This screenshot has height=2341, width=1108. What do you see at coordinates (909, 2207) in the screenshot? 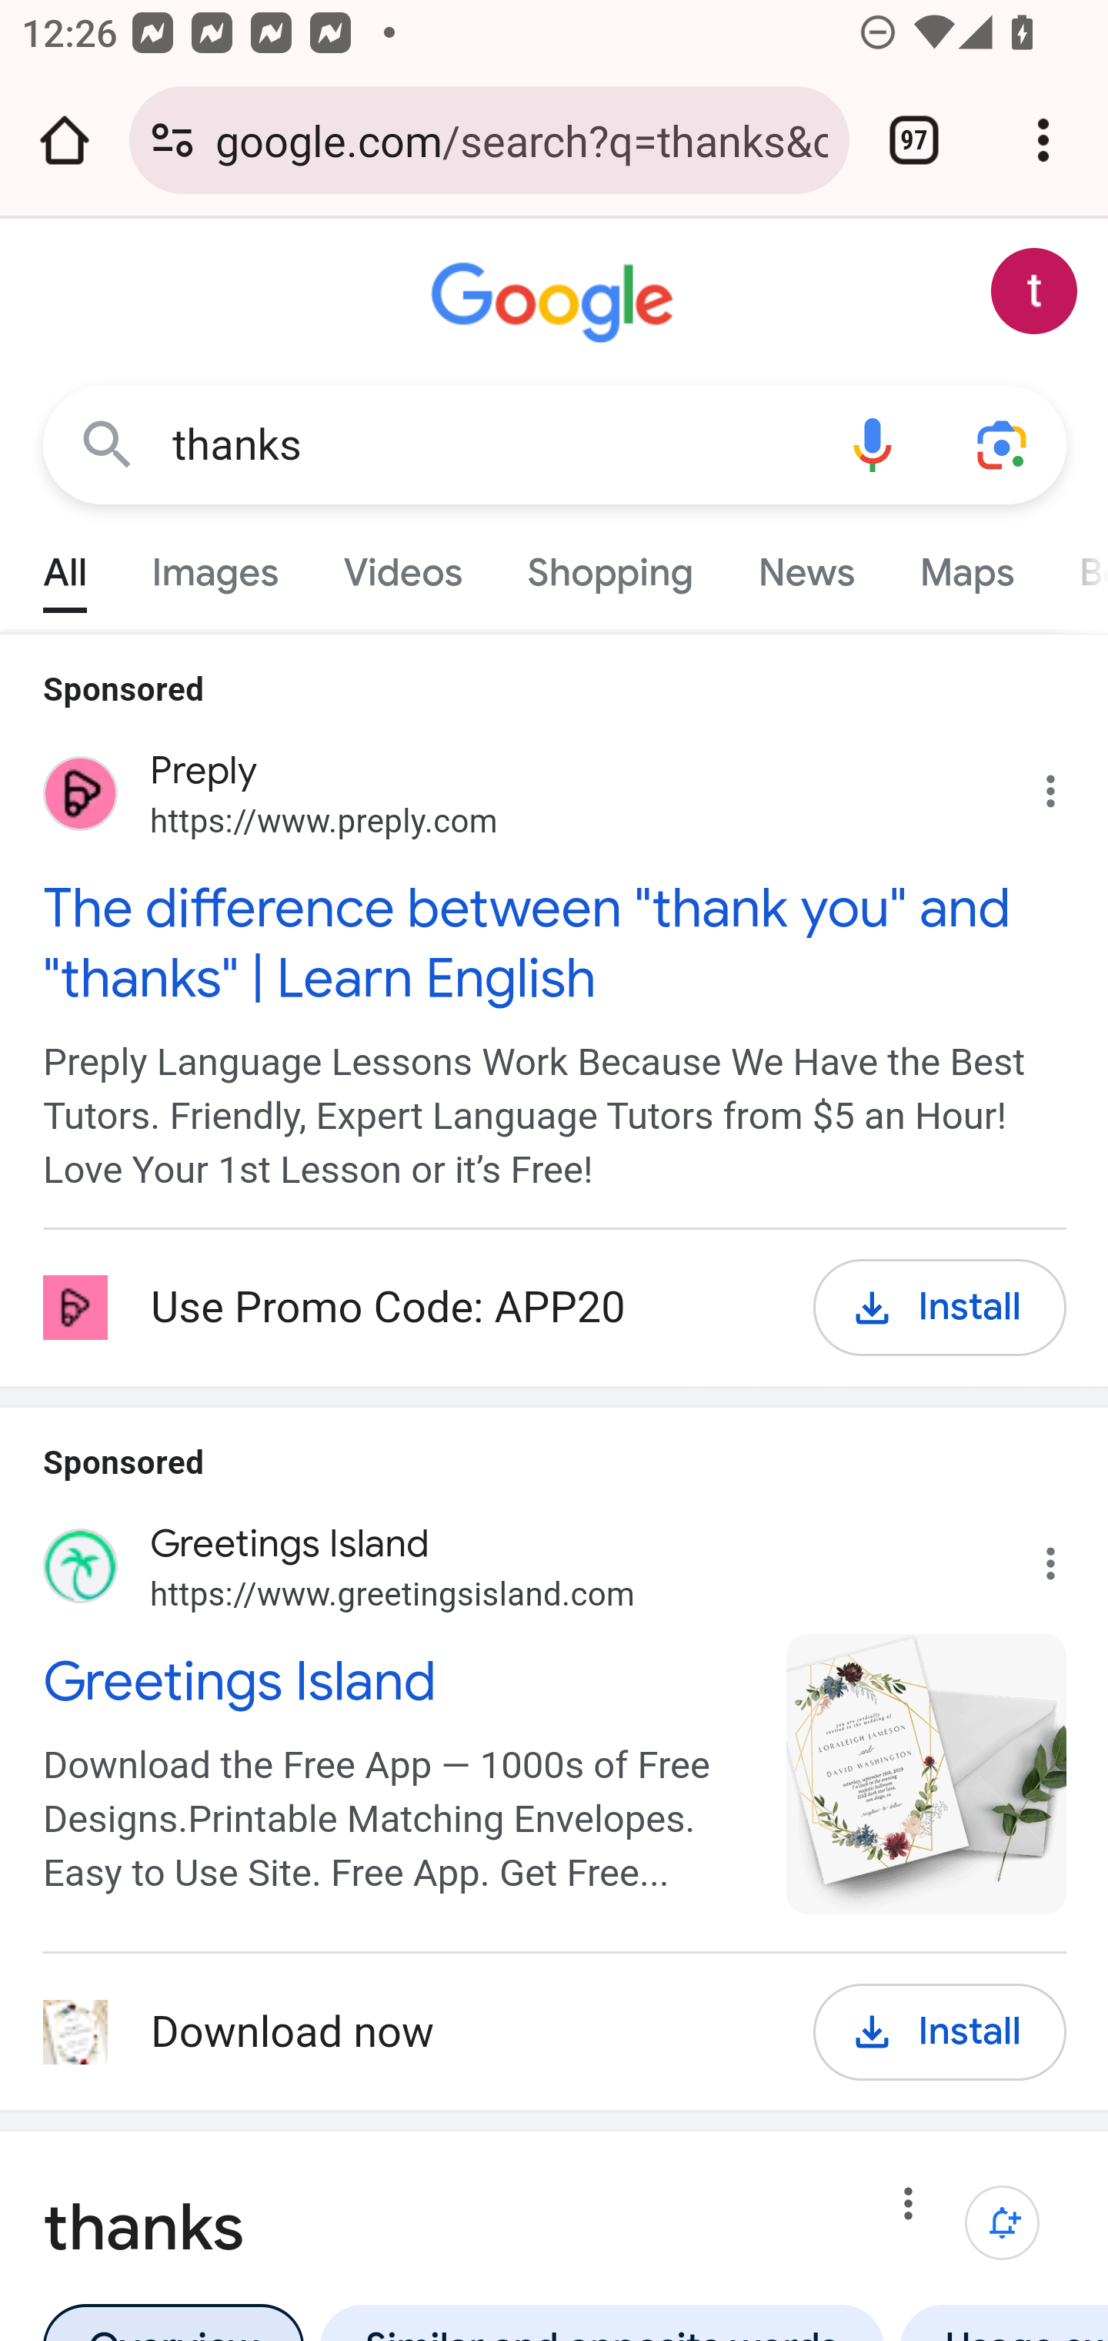
I see `More options` at bounding box center [909, 2207].